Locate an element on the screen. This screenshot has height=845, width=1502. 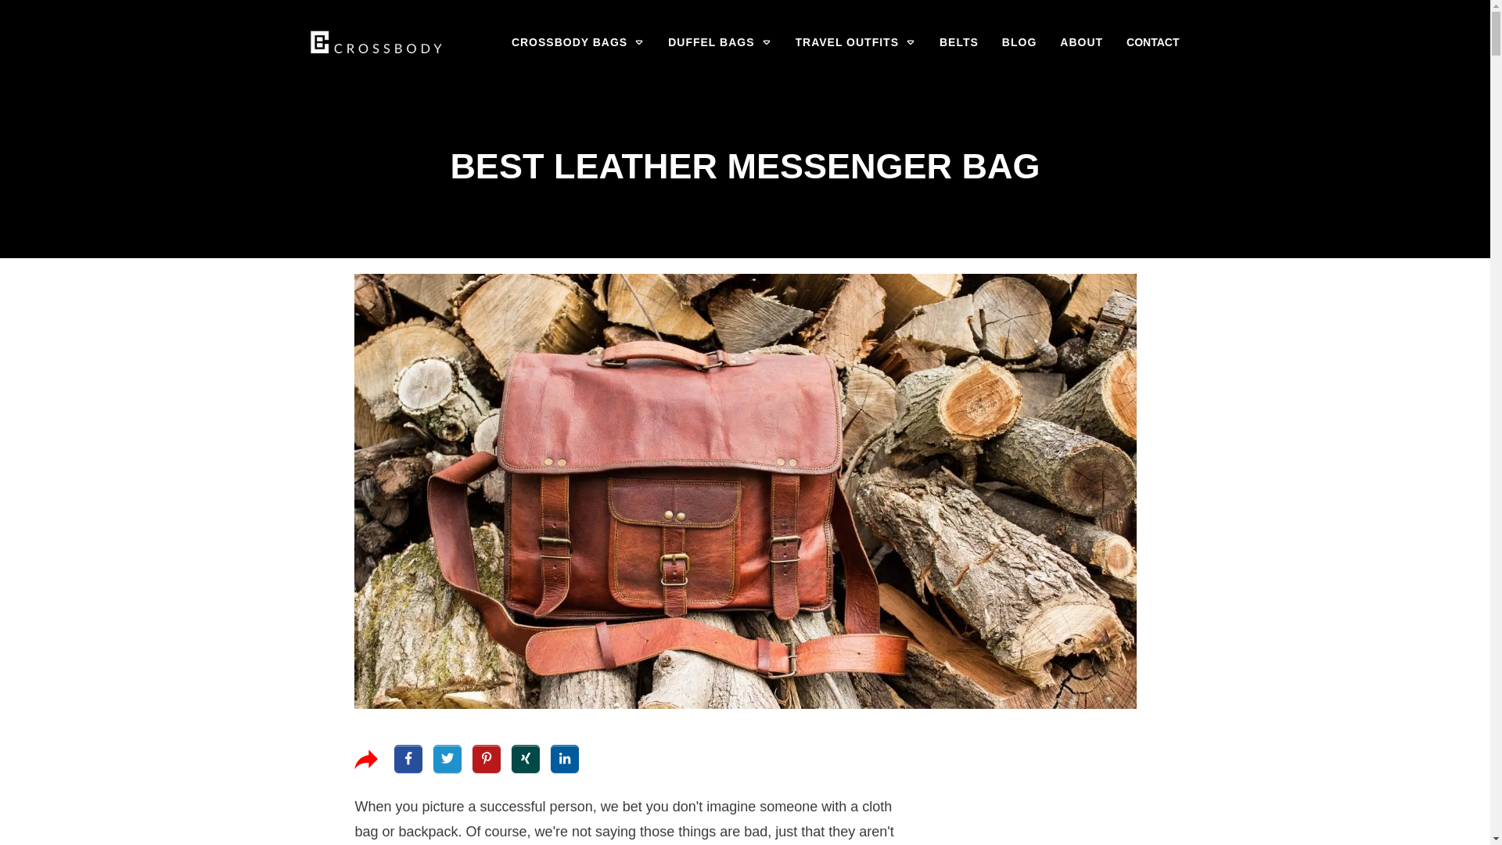
CROSSBODY BAGS is located at coordinates (577, 42).